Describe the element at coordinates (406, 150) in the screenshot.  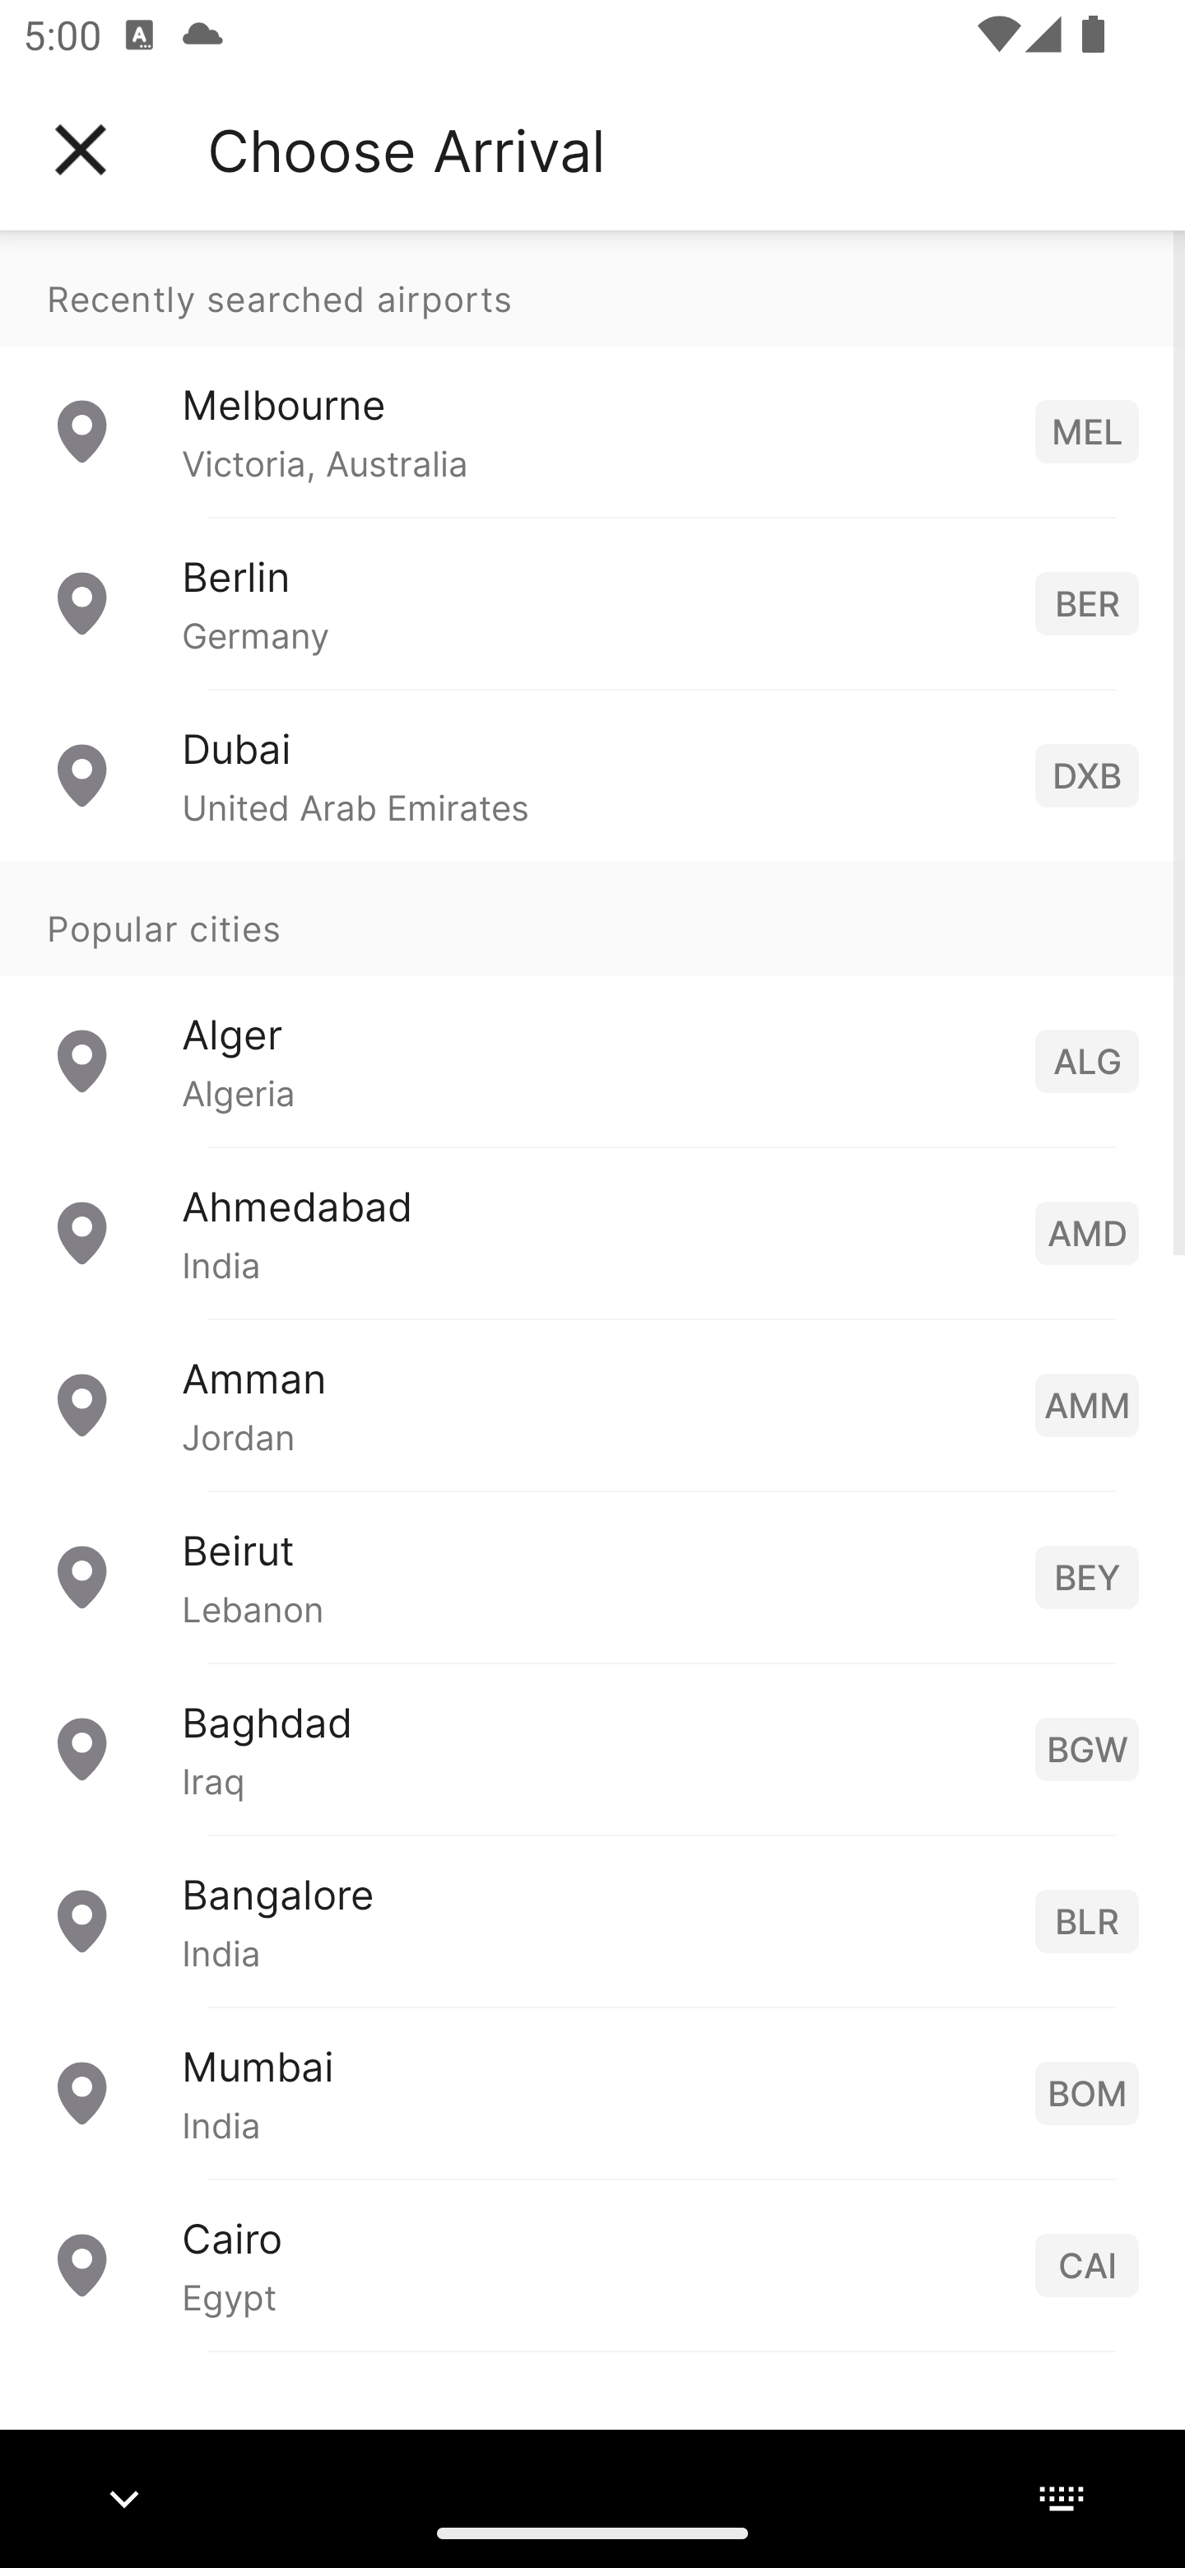
I see `Choose Arrival` at that location.